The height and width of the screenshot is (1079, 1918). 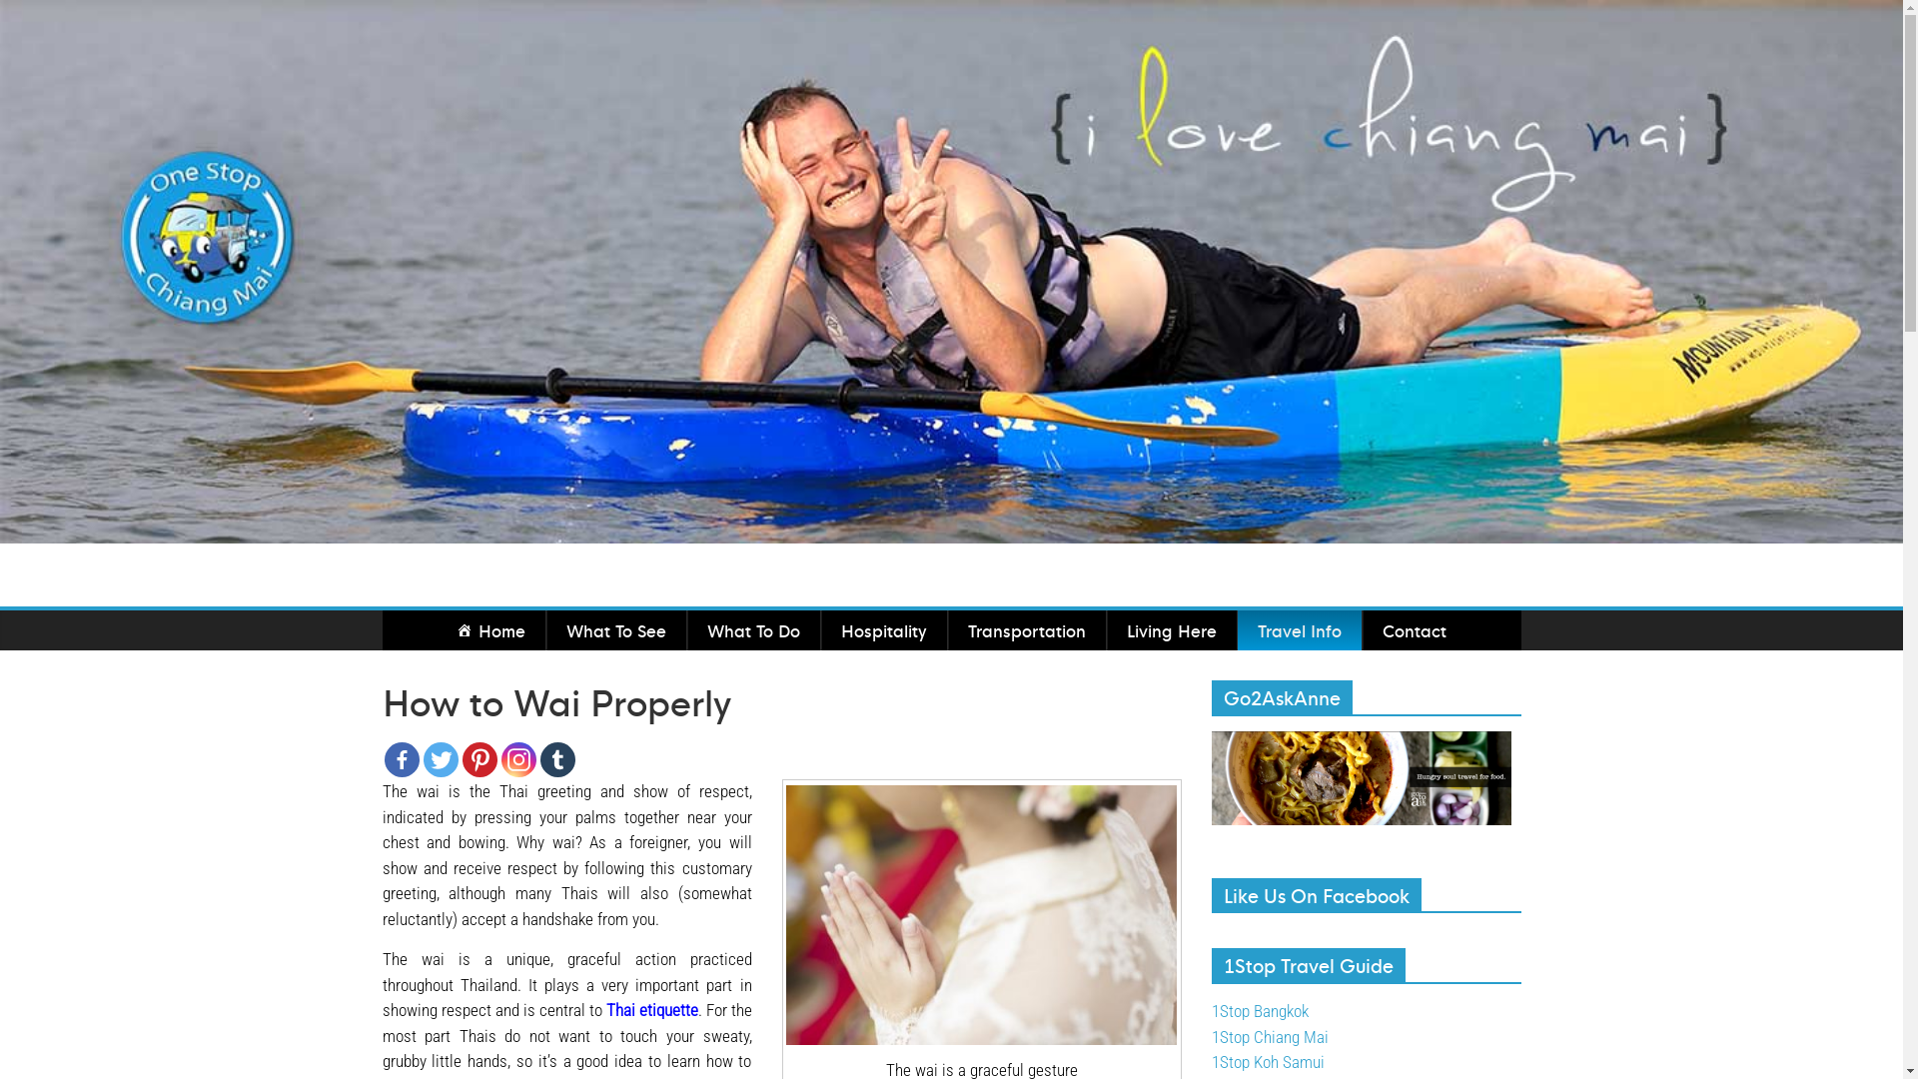 What do you see at coordinates (1172, 630) in the screenshot?
I see `Living Here` at bounding box center [1172, 630].